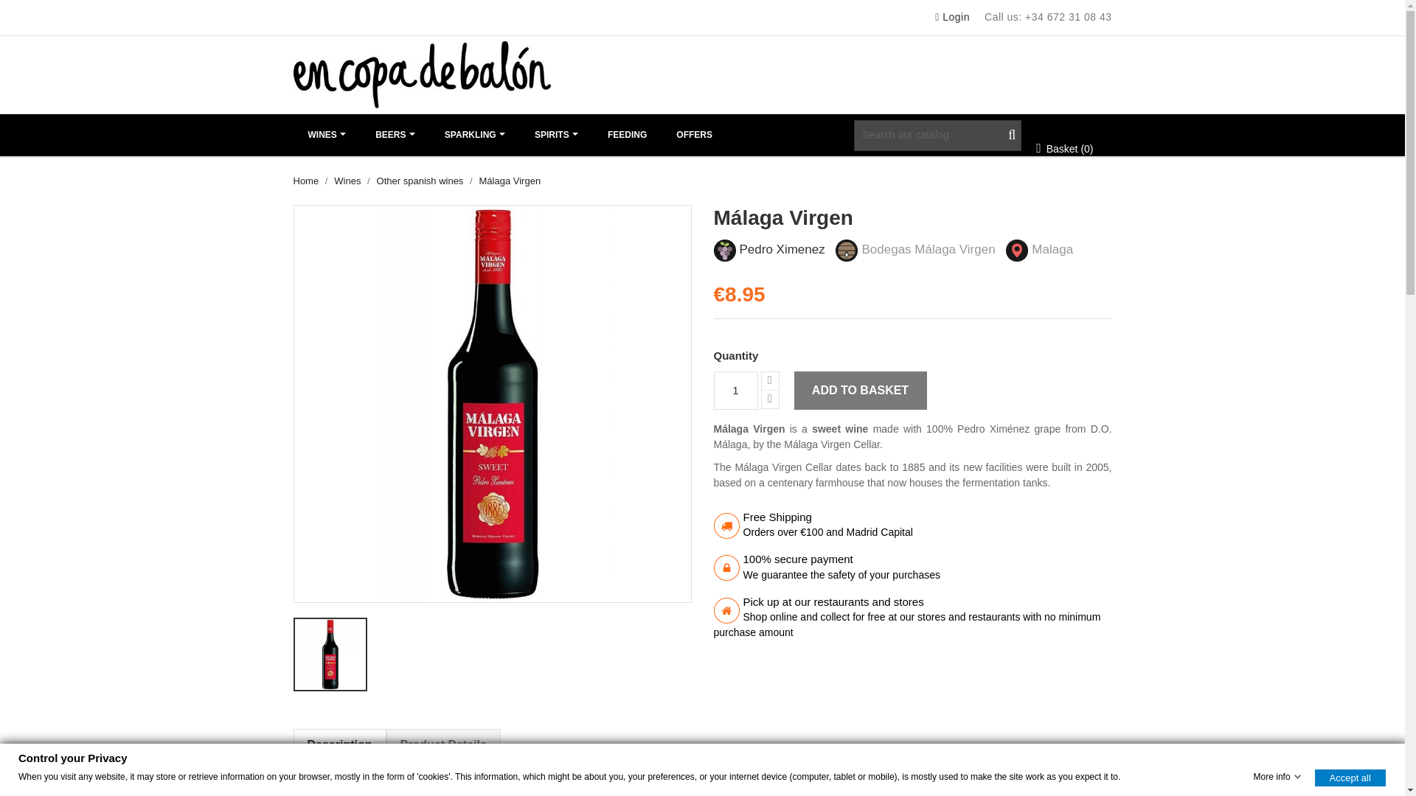  I want to click on 1, so click(735, 391).